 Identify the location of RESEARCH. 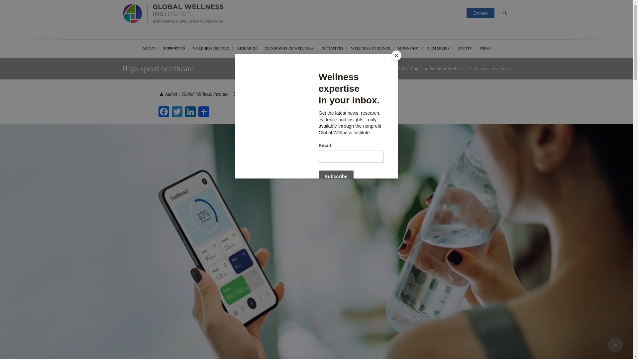
(247, 48).